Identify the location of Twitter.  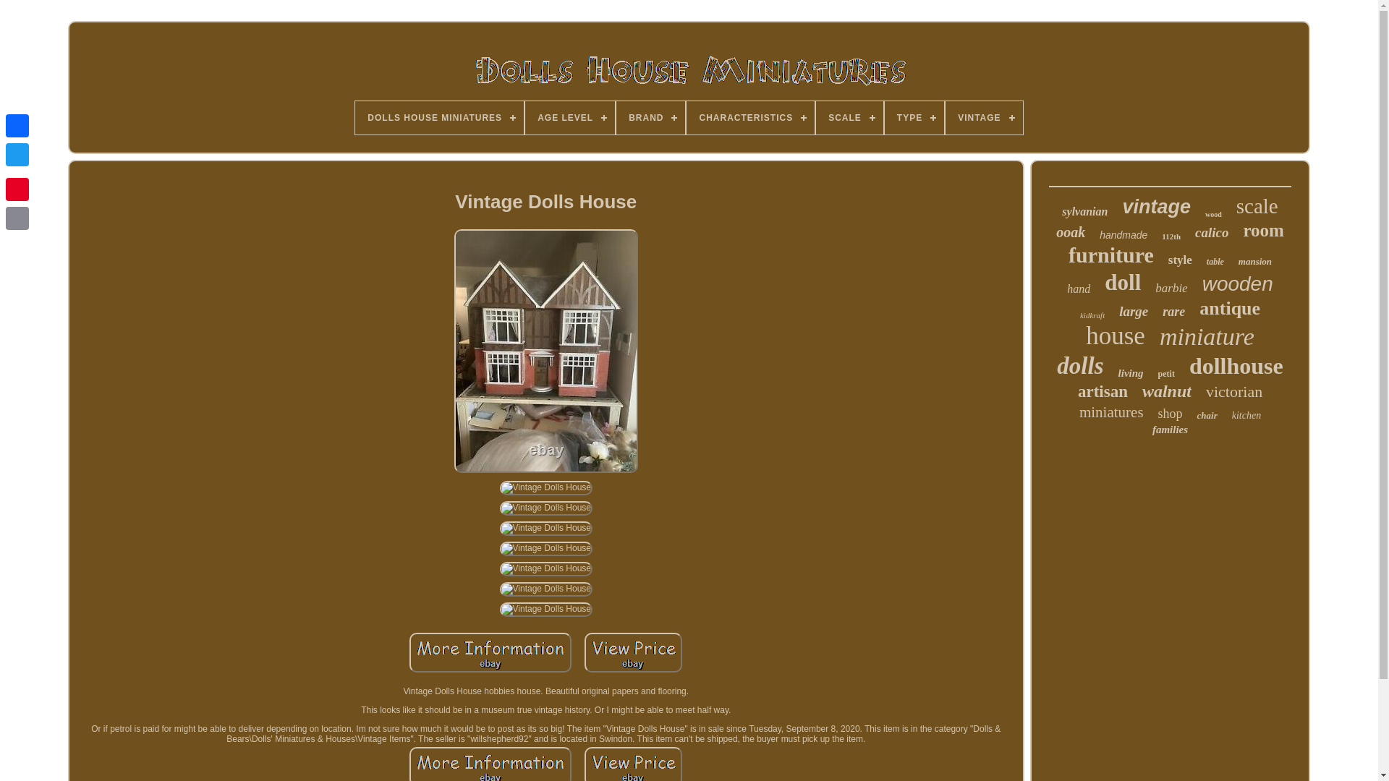
(17, 155).